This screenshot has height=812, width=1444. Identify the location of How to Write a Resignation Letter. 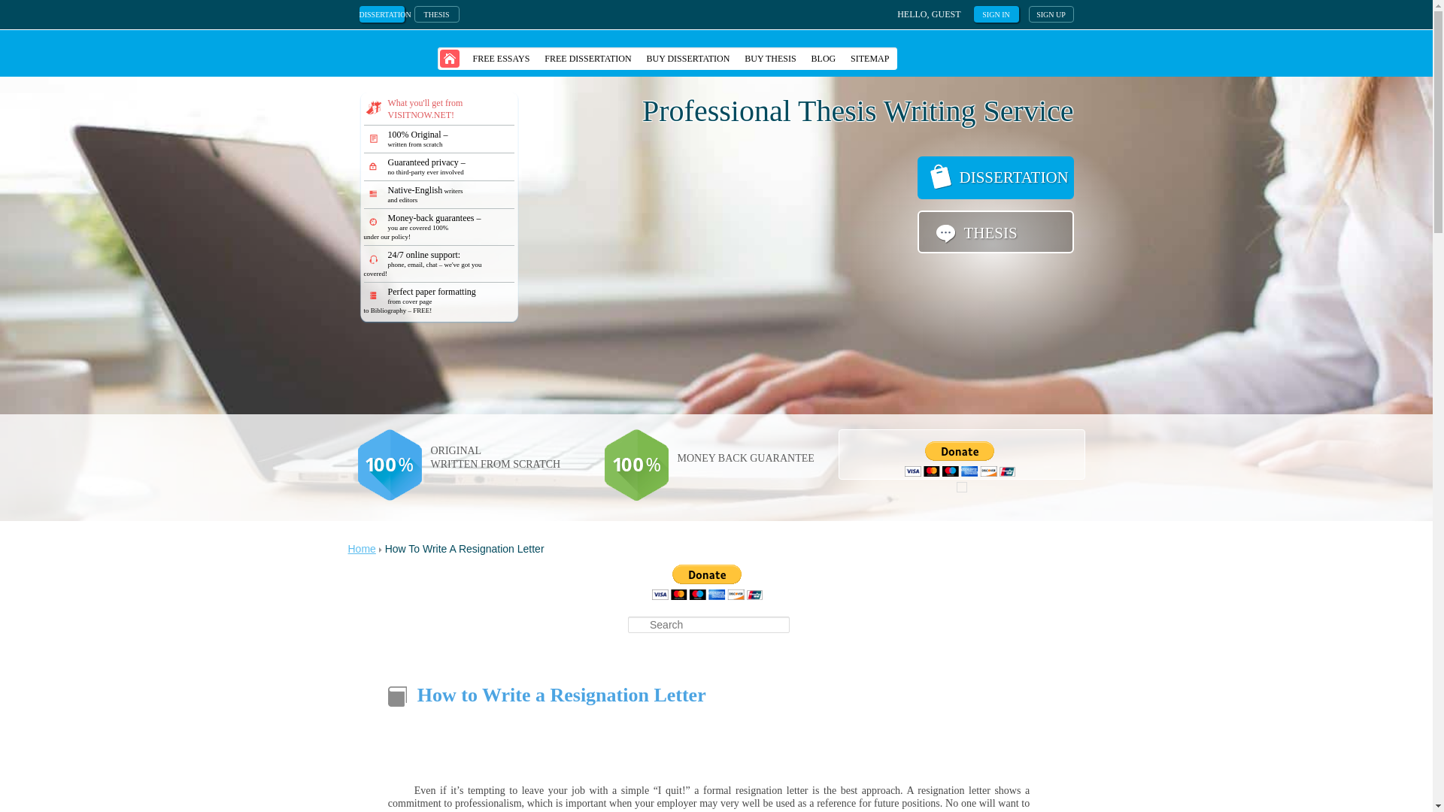
(561, 695).